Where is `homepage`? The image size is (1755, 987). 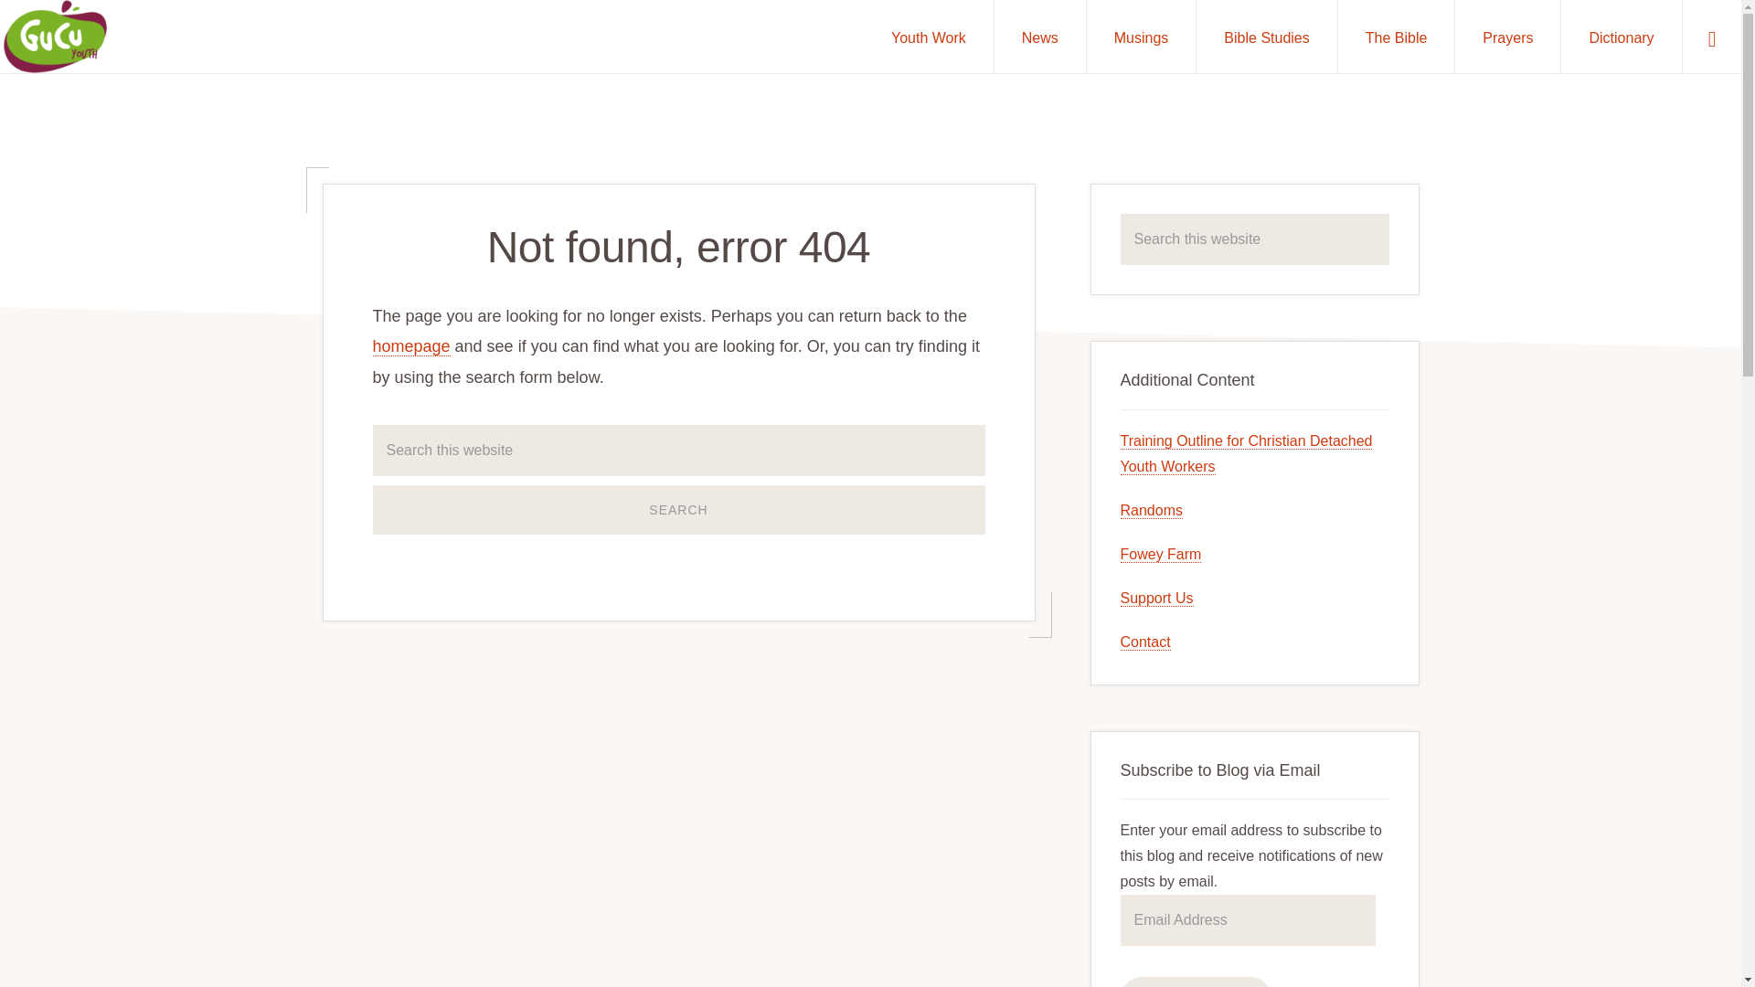
homepage is located at coordinates (411, 346).